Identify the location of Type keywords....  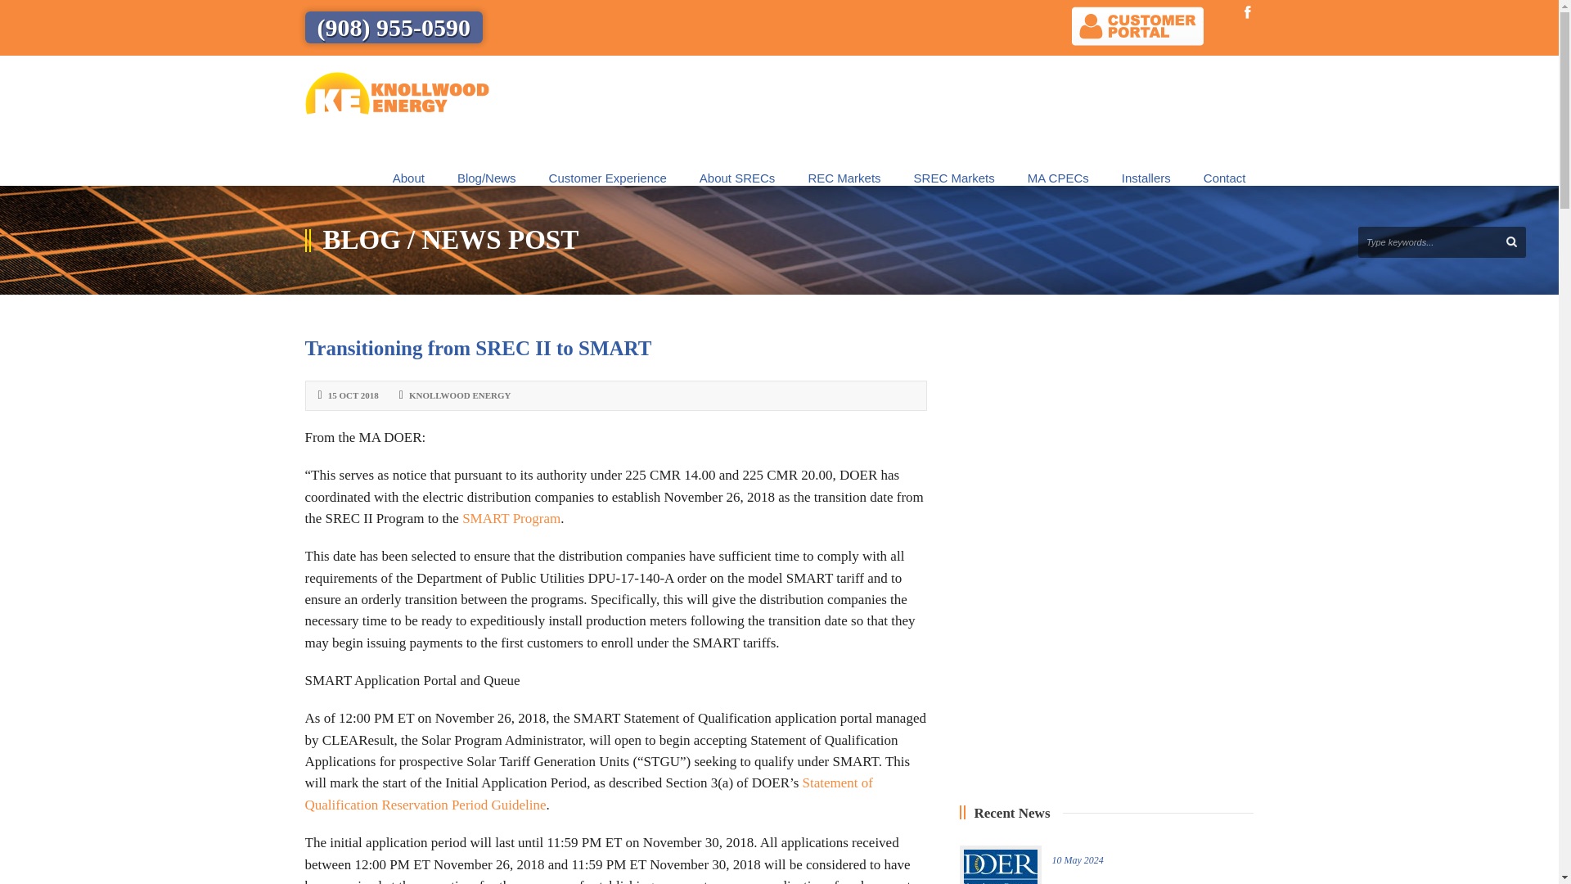
(1442, 242).